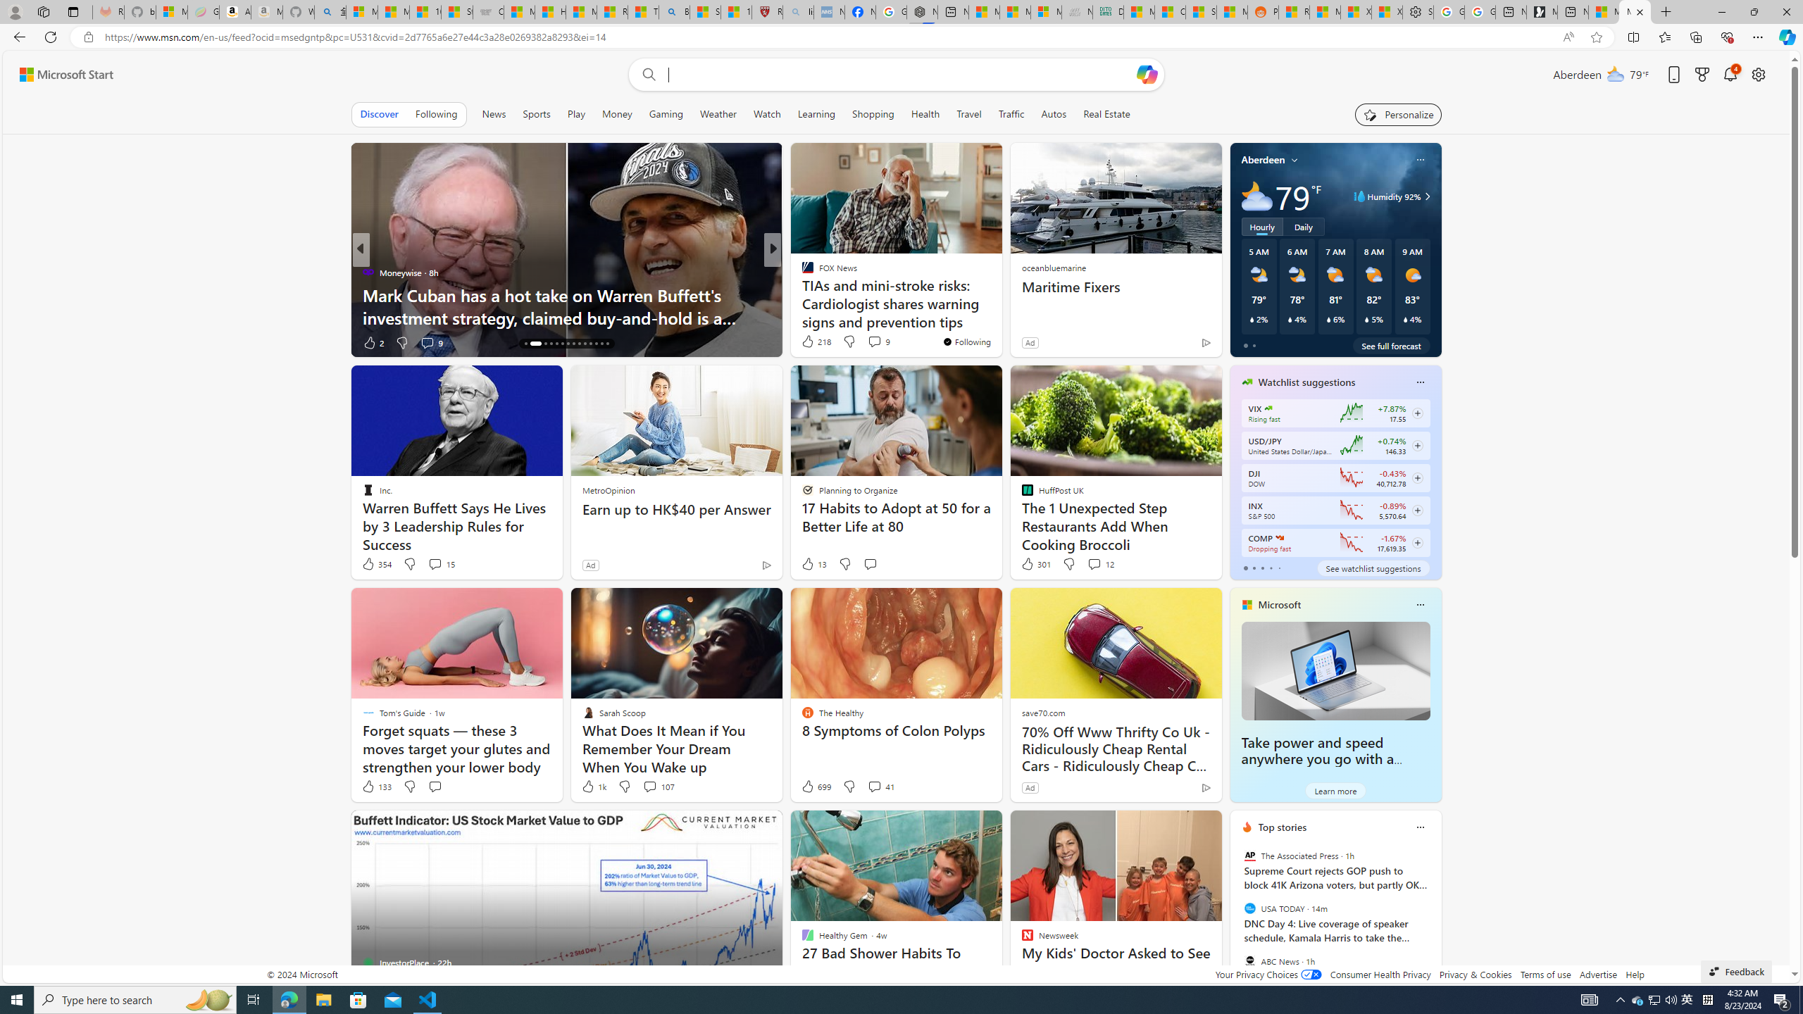  I want to click on AutomationID: tab-16, so click(531, 344).